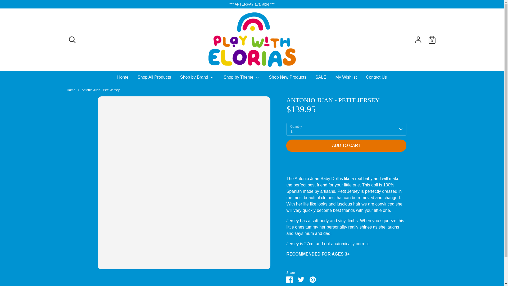 The image size is (508, 286). Describe the element at coordinates (389, 269) in the screenshot. I see `Mastercard` at that location.